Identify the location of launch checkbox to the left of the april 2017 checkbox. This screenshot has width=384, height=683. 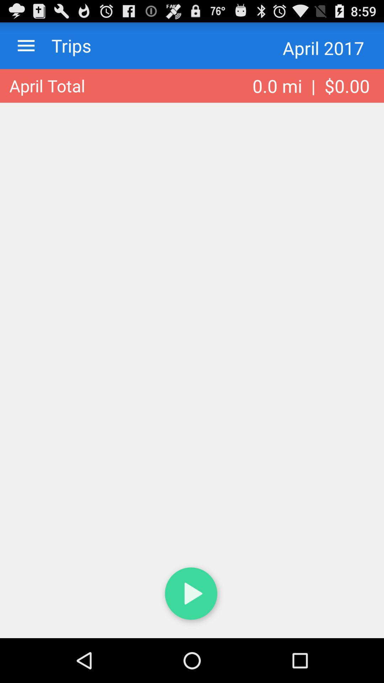
(64, 46).